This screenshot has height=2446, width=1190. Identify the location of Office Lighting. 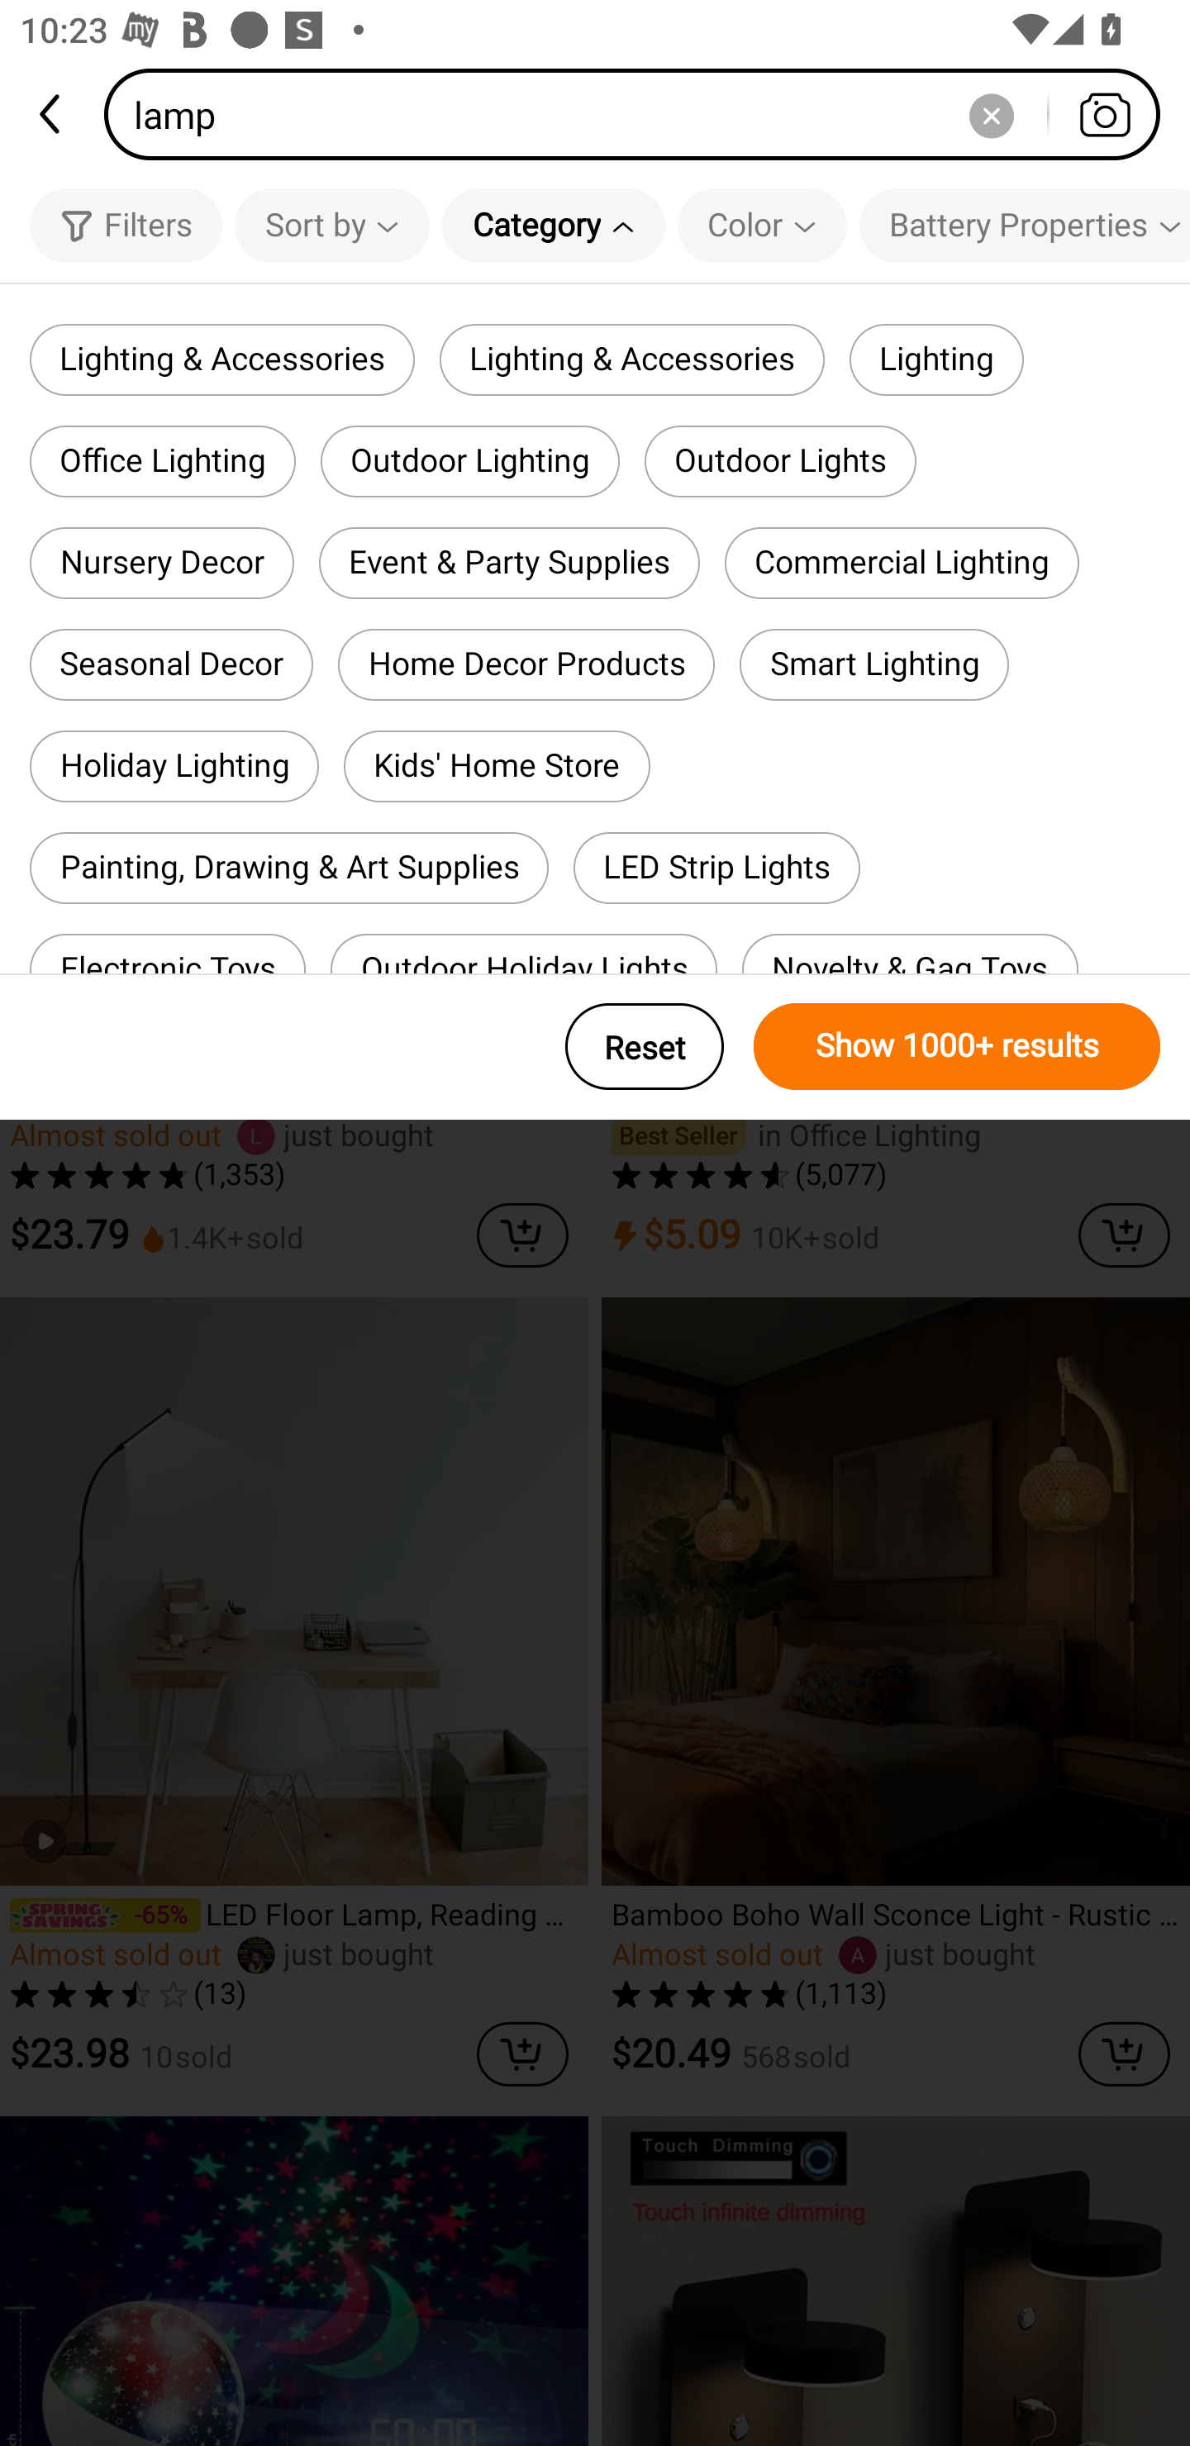
(163, 461).